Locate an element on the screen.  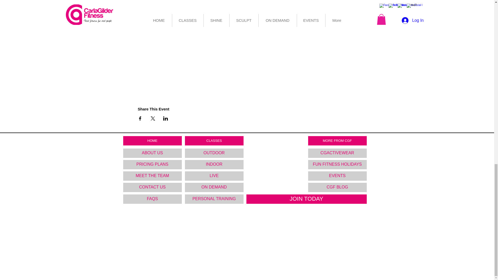
PERSONAL TRAINING is located at coordinates (214, 199).